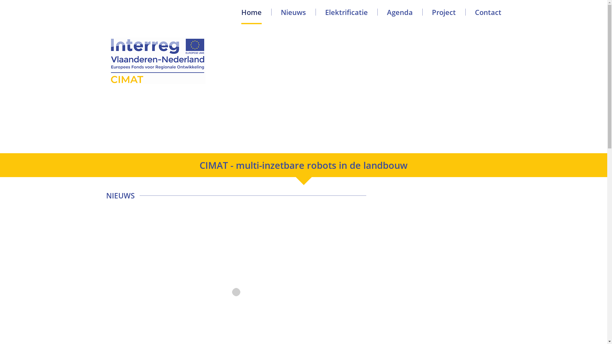 The image size is (612, 344). I want to click on Cimat, so click(157, 61).